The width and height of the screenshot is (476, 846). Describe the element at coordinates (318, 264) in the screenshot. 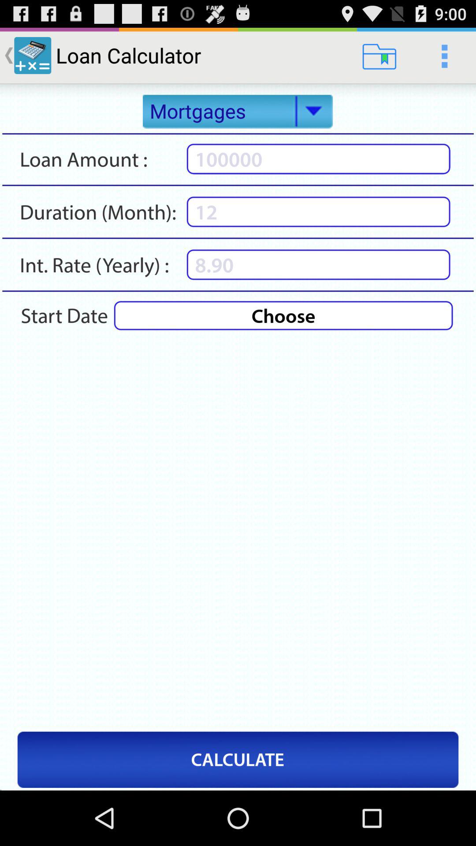

I see `yearly interest rate` at that location.